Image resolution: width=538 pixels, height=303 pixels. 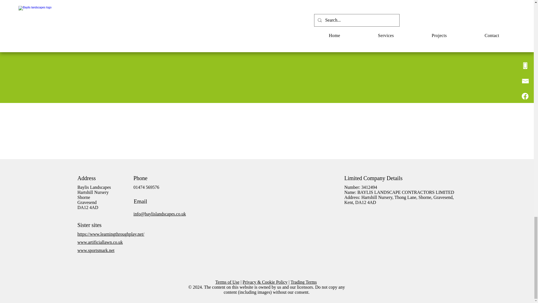 What do you see at coordinates (96, 250) in the screenshot?
I see `www.sportsmark.net` at bounding box center [96, 250].